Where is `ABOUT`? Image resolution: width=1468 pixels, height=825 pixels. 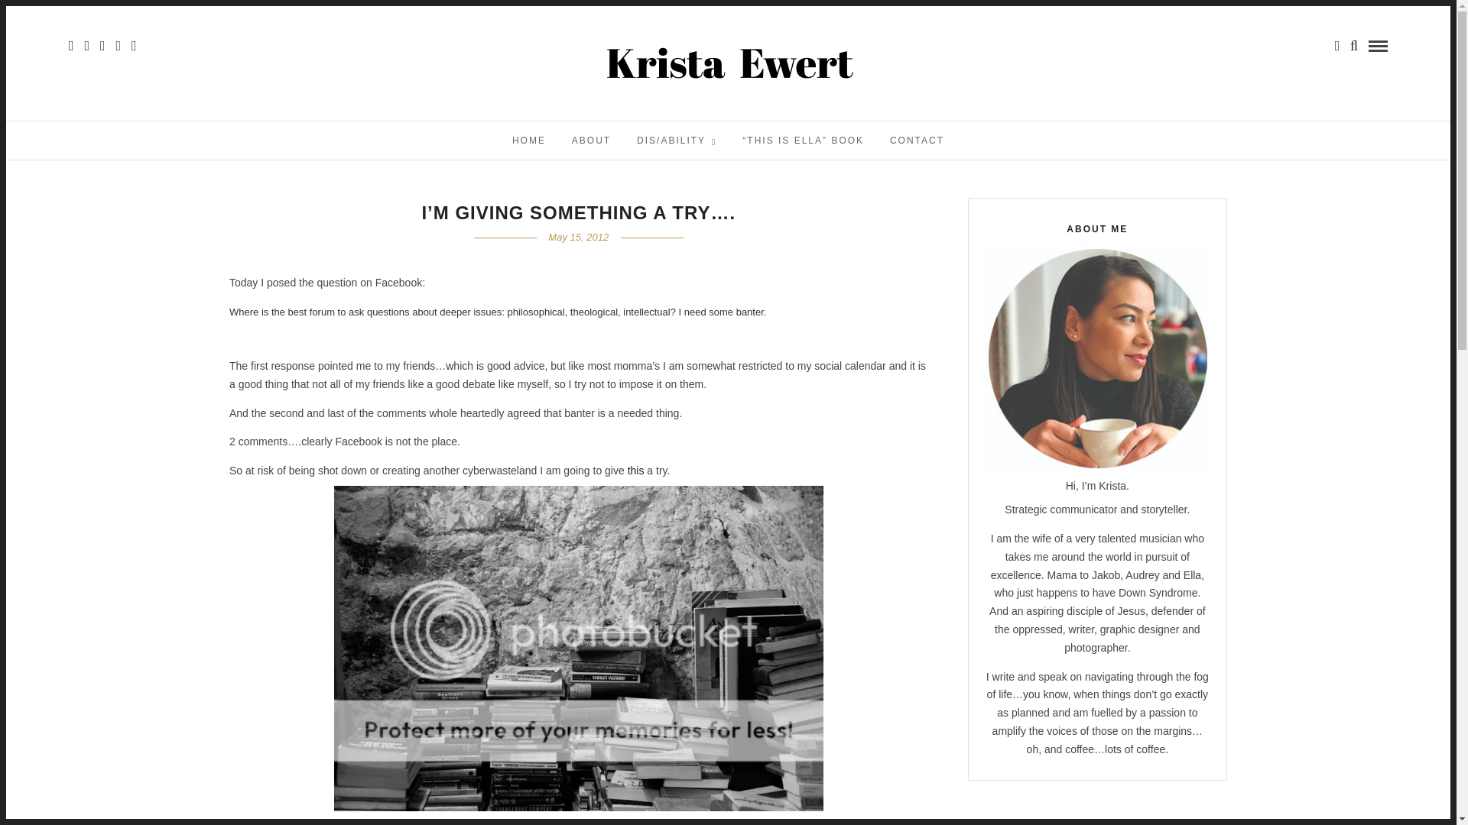
ABOUT is located at coordinates (592, 141).